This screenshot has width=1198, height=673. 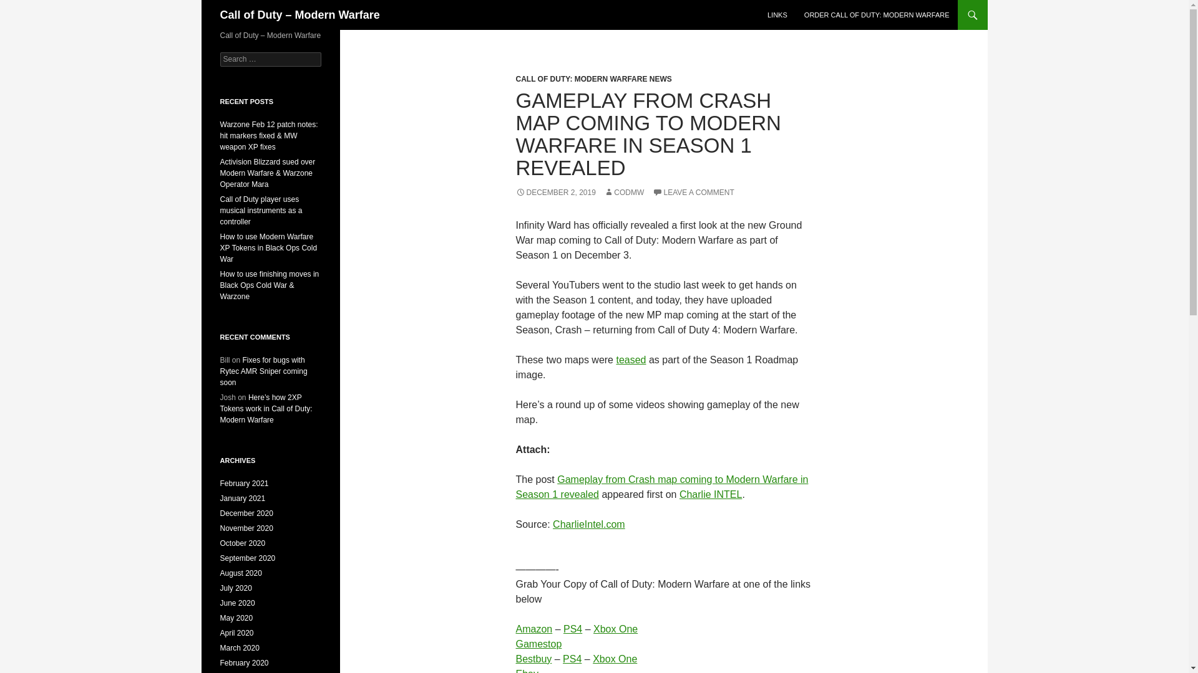 I want to click on Gamestop, so click(x=538, y=644).